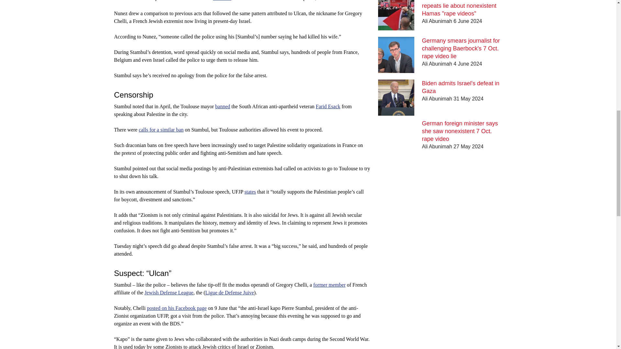 This screenshot has width=621, height=349. I want to click on former member, so click(329, 284).